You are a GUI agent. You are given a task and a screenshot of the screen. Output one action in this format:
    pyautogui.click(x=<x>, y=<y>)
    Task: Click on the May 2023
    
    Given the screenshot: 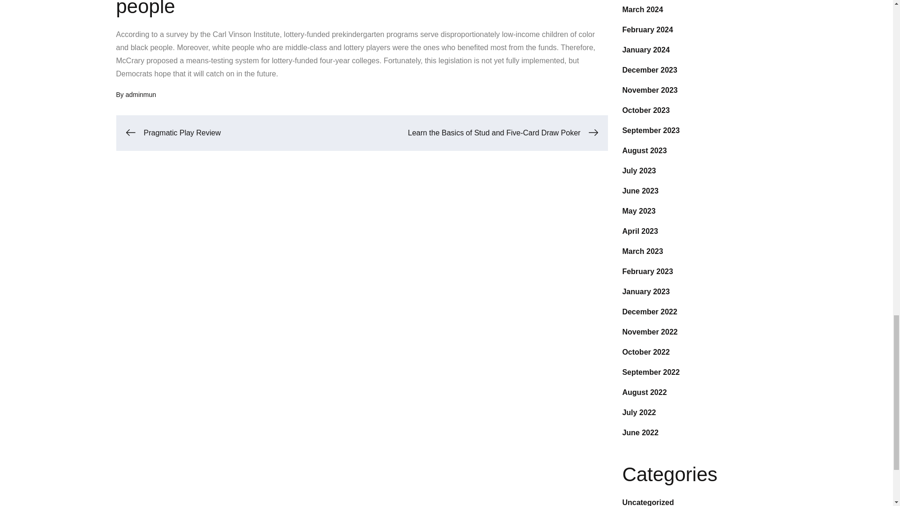 What is the action you would take?
    pyautogui.click(x=638, y=211)
    